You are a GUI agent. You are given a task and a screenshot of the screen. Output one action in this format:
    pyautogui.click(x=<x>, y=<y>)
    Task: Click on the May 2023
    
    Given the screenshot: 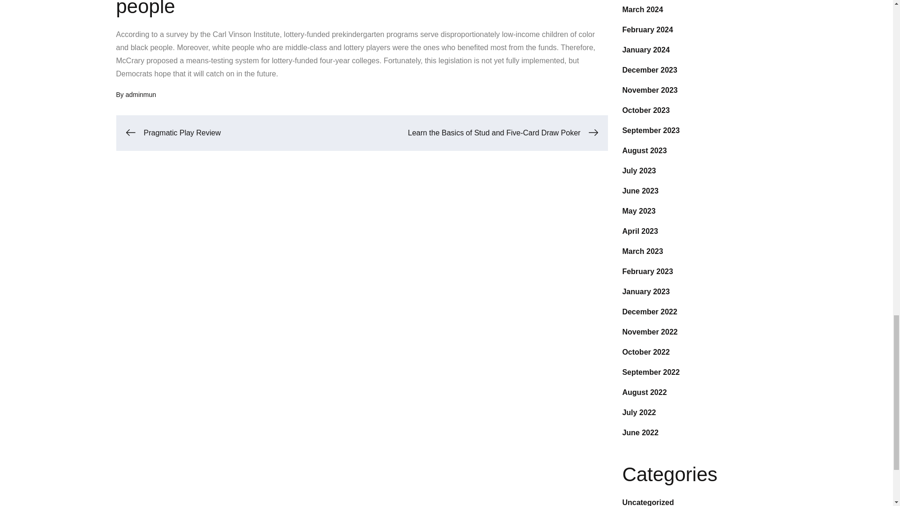 What is the action you would take?
    pyautogui.click(x=638, y=211)
    